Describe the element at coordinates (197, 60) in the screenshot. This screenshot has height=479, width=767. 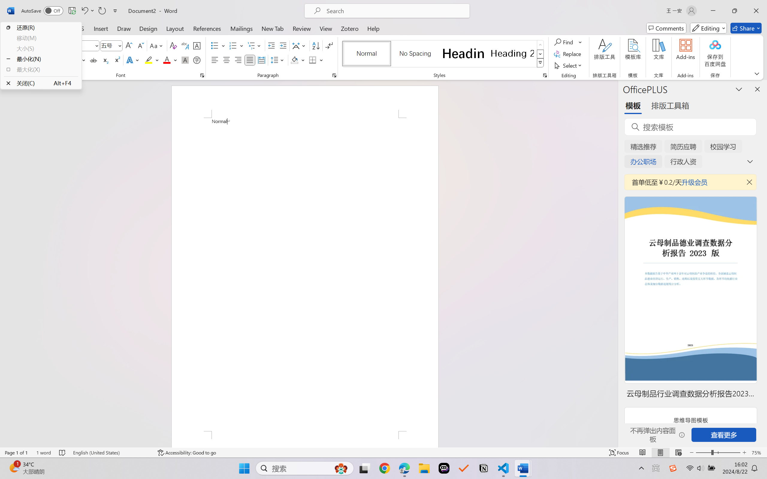
I see `Enclose Characters...` at that location.